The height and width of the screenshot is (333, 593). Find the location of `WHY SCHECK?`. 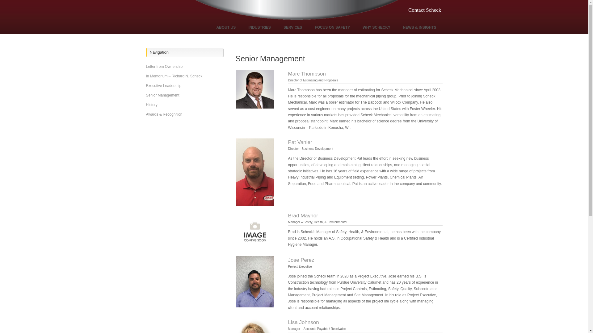

WHY SCHECK? is located at coordinates (376, 27).